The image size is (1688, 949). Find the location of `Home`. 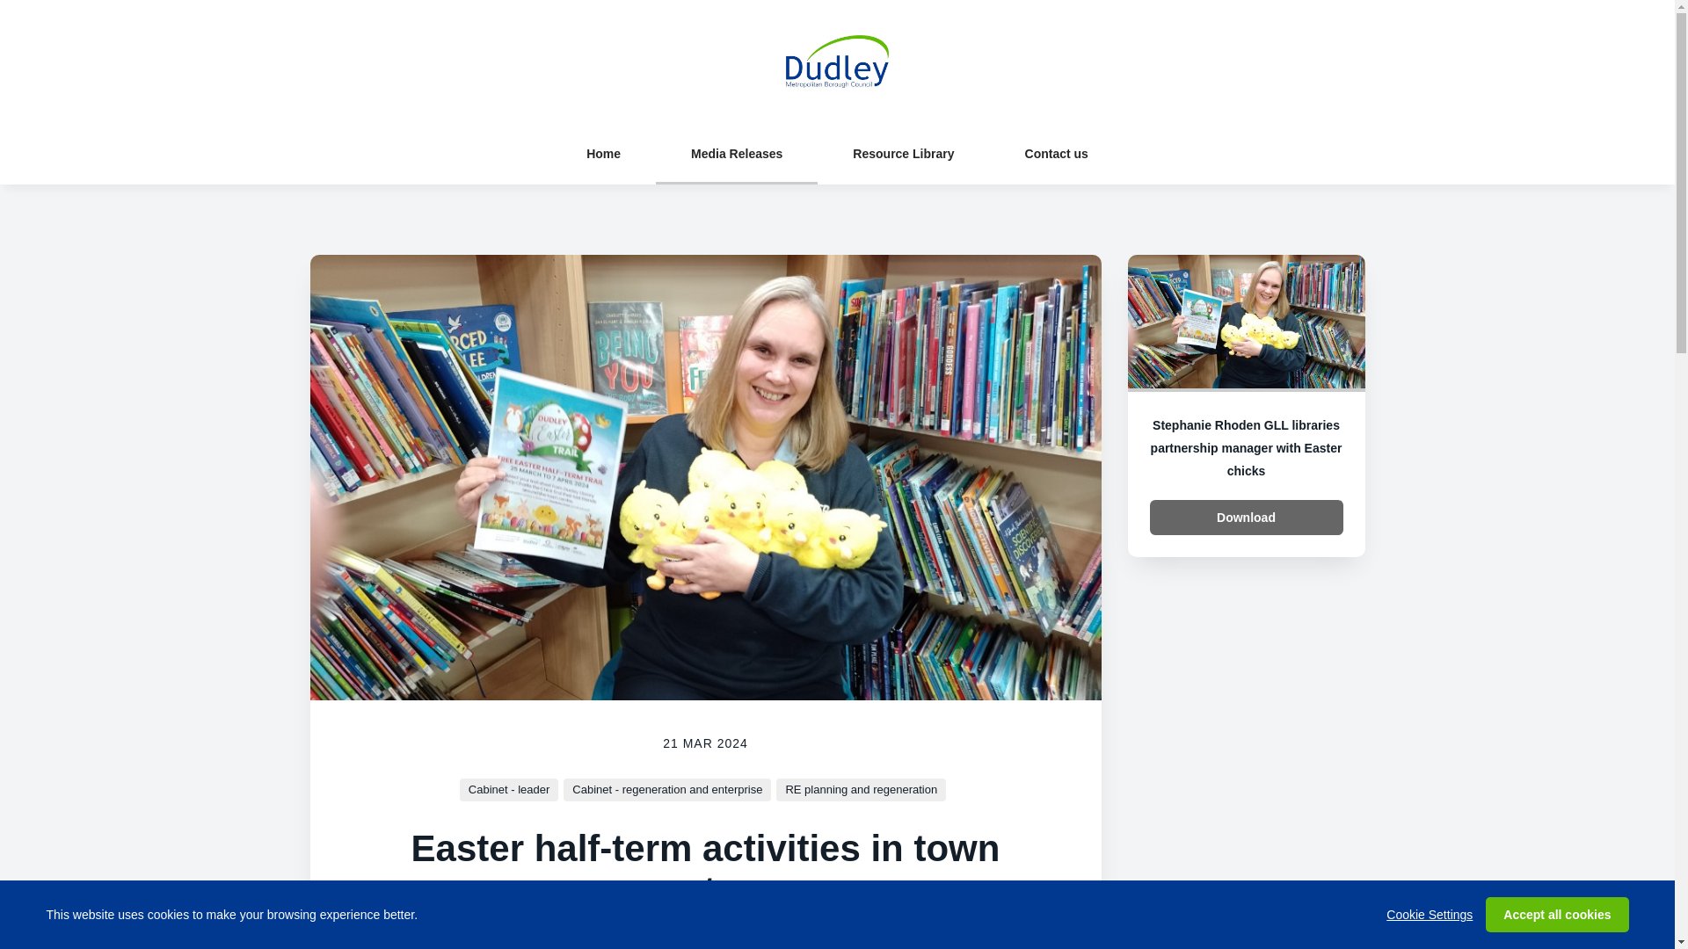

Home is located at coordinates (603, 153).